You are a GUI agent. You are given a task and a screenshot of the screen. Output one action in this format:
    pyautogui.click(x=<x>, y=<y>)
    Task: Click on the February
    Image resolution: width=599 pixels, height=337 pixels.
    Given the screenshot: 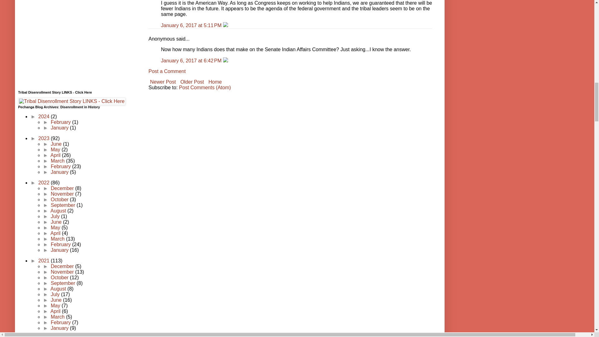 What is the action you would take?
    pyautogui.click(x=61, y=122)
    